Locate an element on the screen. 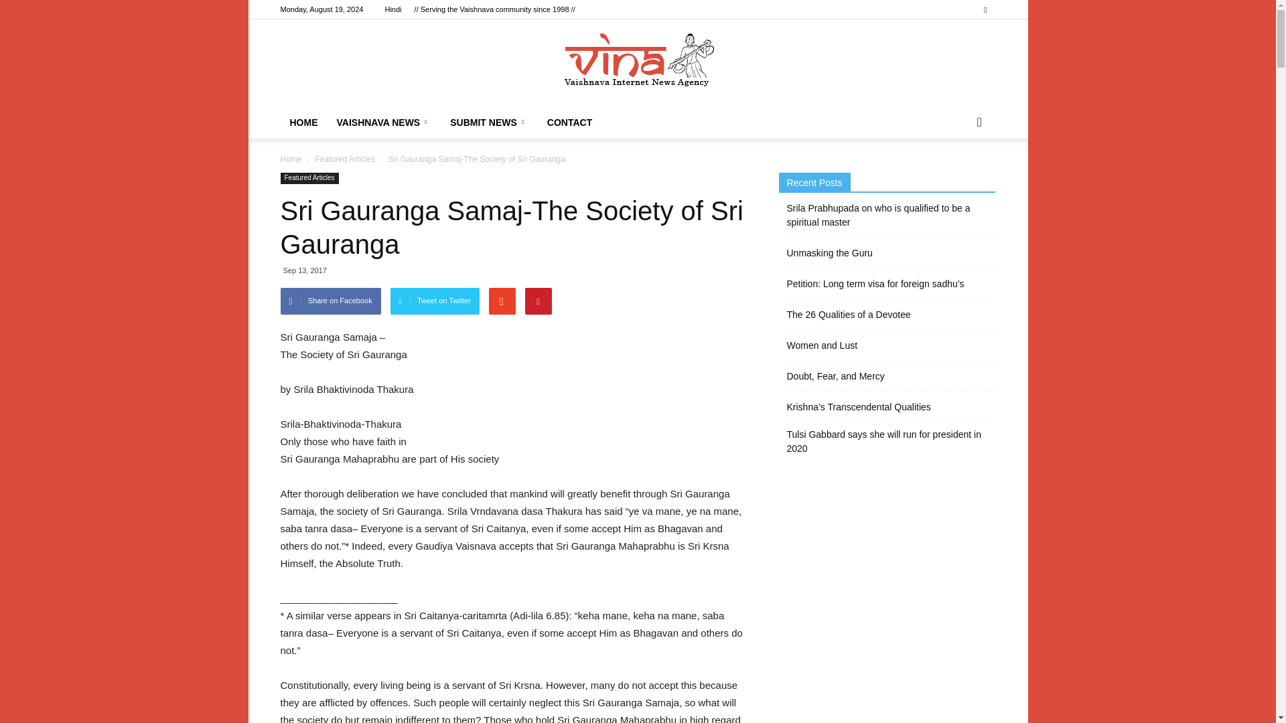 This screenshot has height=723, width=1286. Facebook is located at coordinates (985, 9).